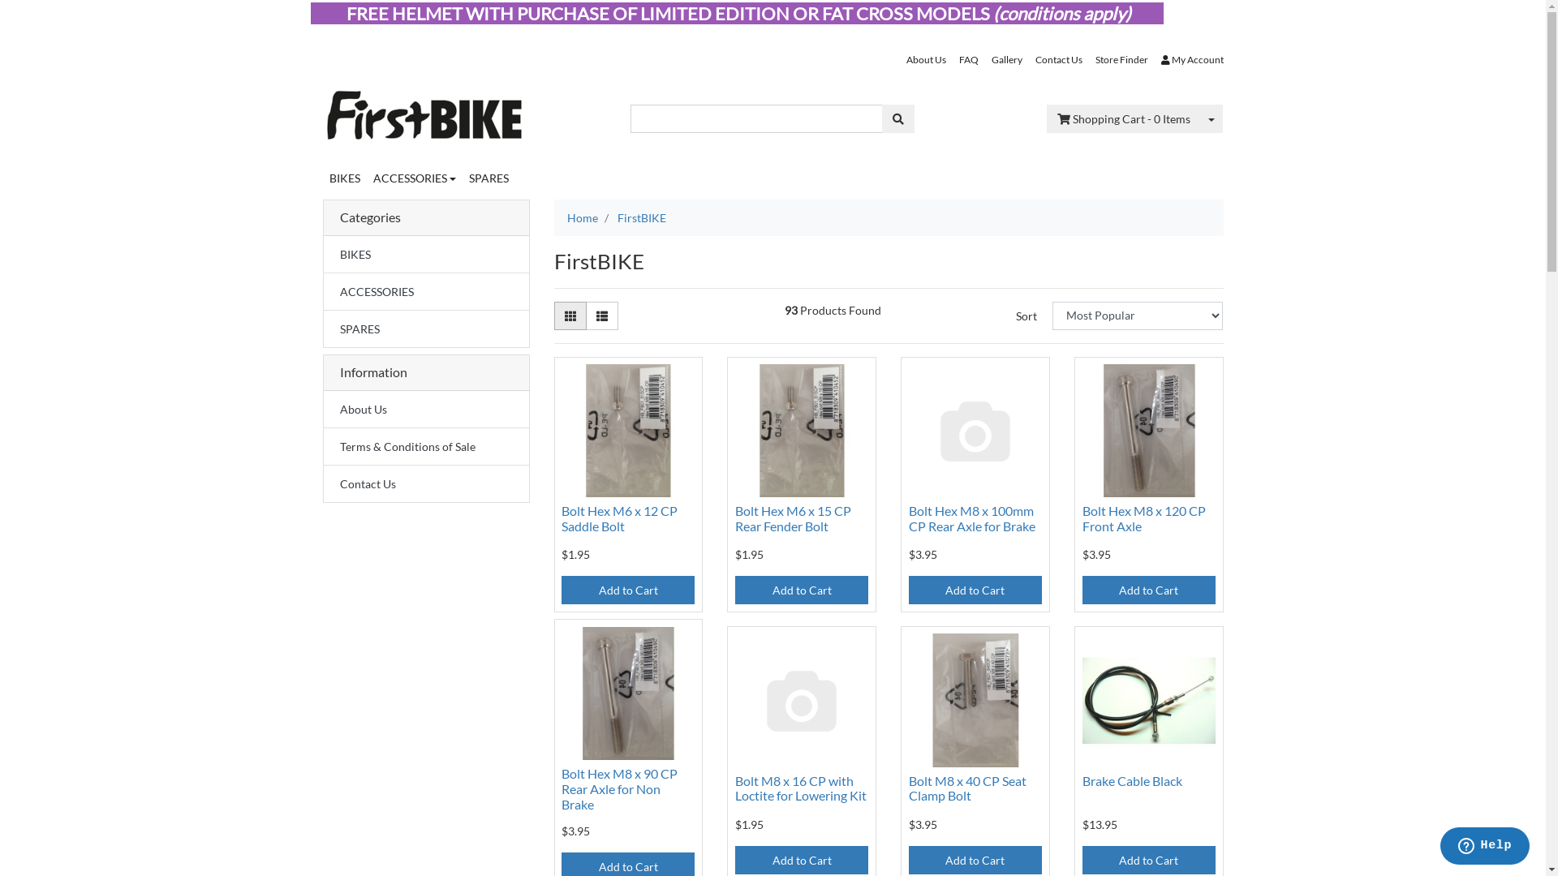 Image resolution: width=1558 pixels, height=876 pixels. I want to click on FirstBIKE, so click(641, 217).